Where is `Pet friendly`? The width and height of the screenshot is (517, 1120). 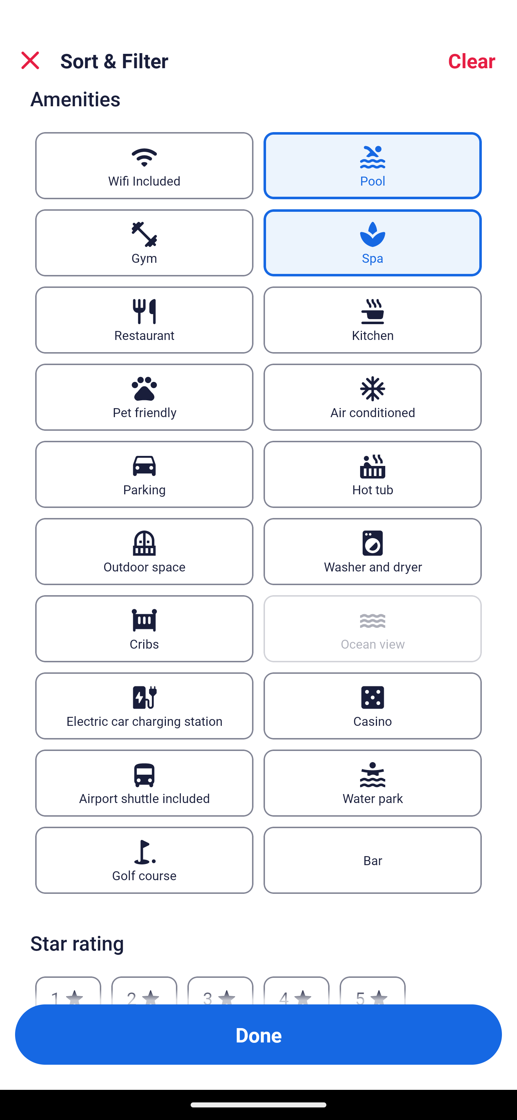 Pet friendly is located at coordinates (144, 398).